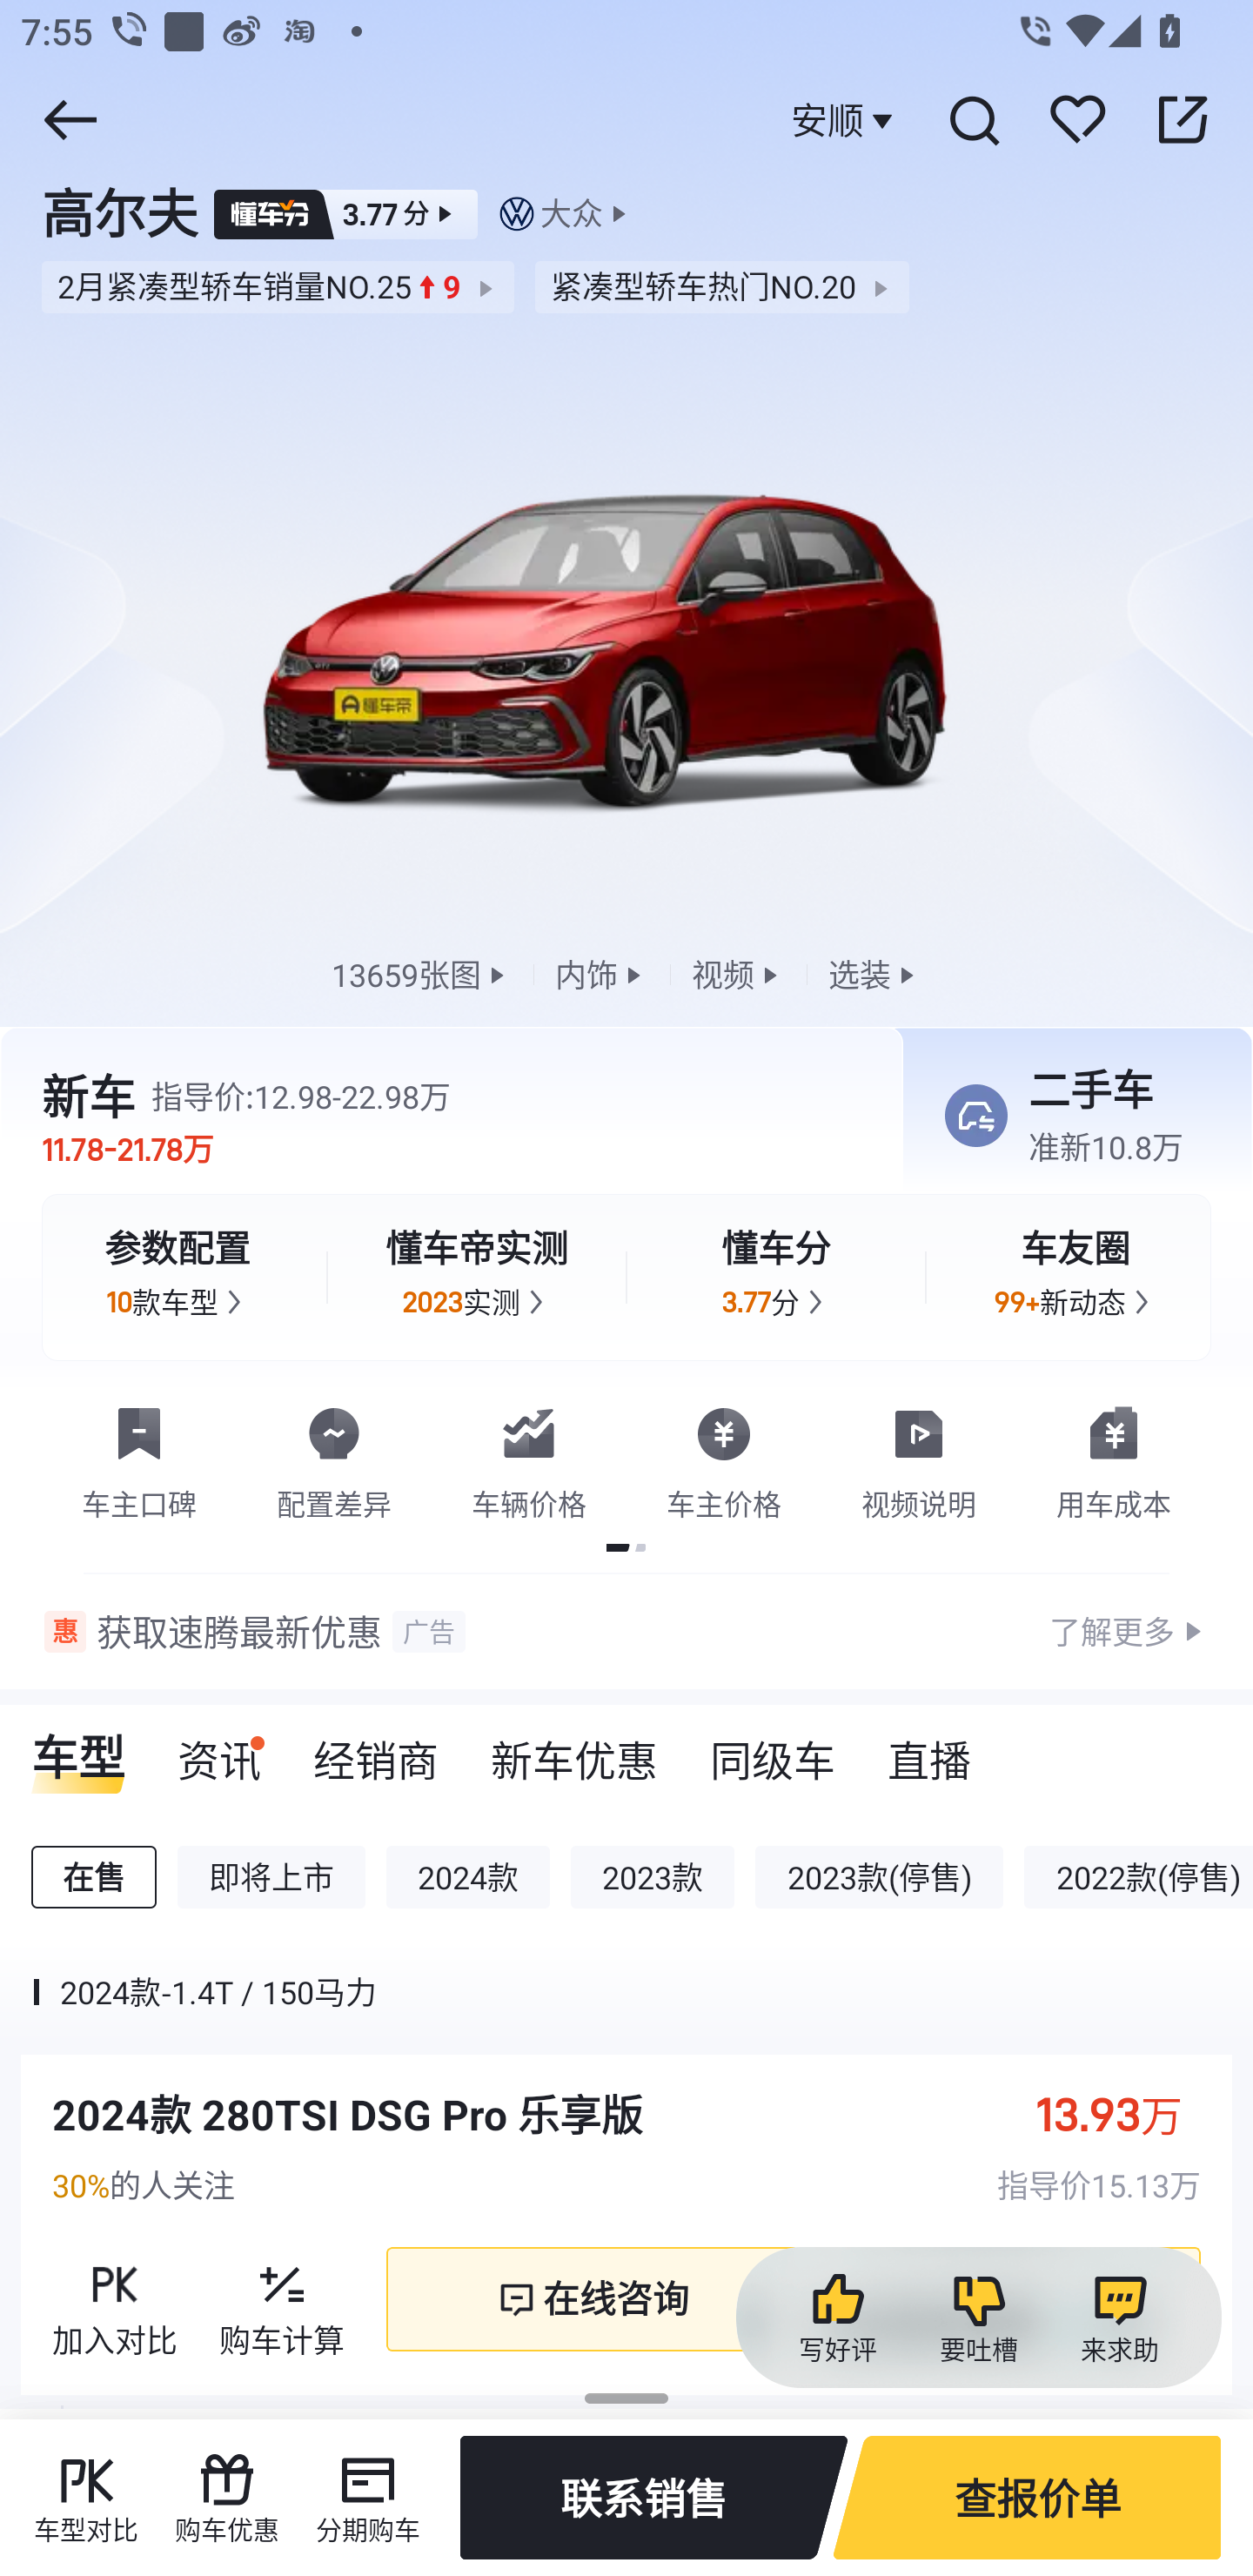 The height and width of the screenshot is (2576, 1253). I want to click on 视频说明, so click(919, 1458).